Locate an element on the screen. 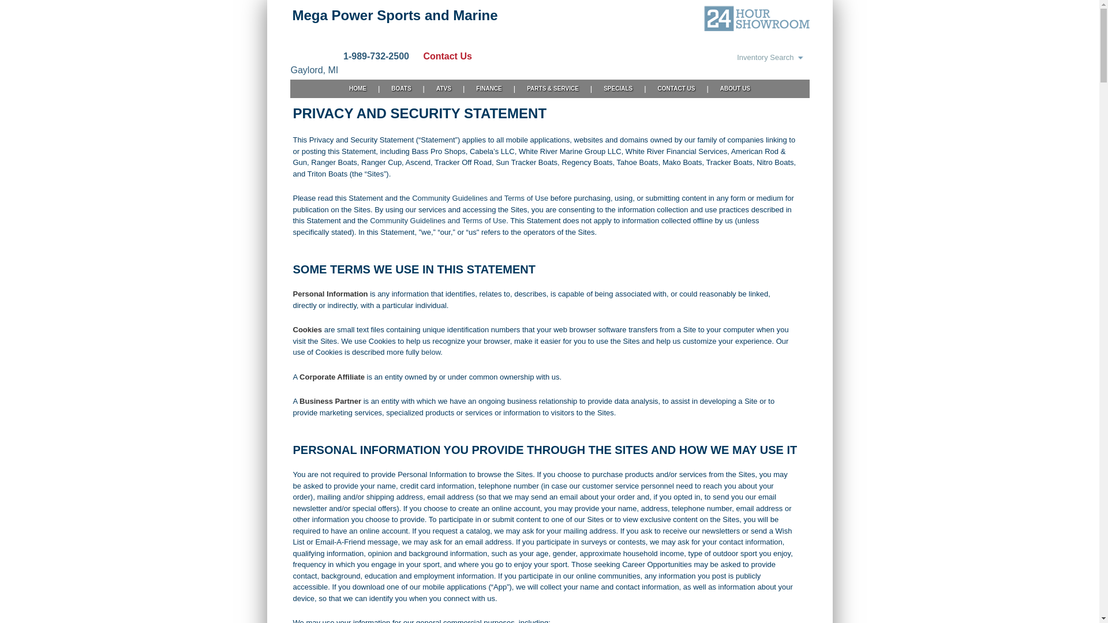 The width and height of the screenshot is (1108, 623). FINANCE is located at coordinates (489, 89).